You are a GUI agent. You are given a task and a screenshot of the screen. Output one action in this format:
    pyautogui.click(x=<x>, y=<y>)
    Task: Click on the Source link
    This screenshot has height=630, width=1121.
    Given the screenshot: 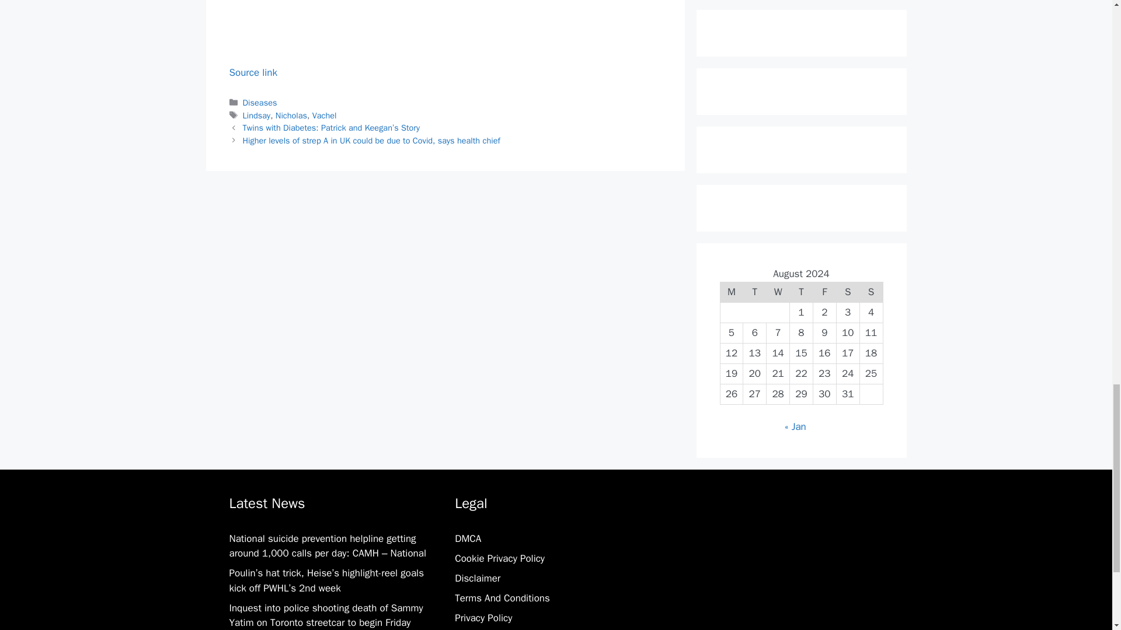 What is the action you would take?
    pyautogui.click(x=252, y=72)
    